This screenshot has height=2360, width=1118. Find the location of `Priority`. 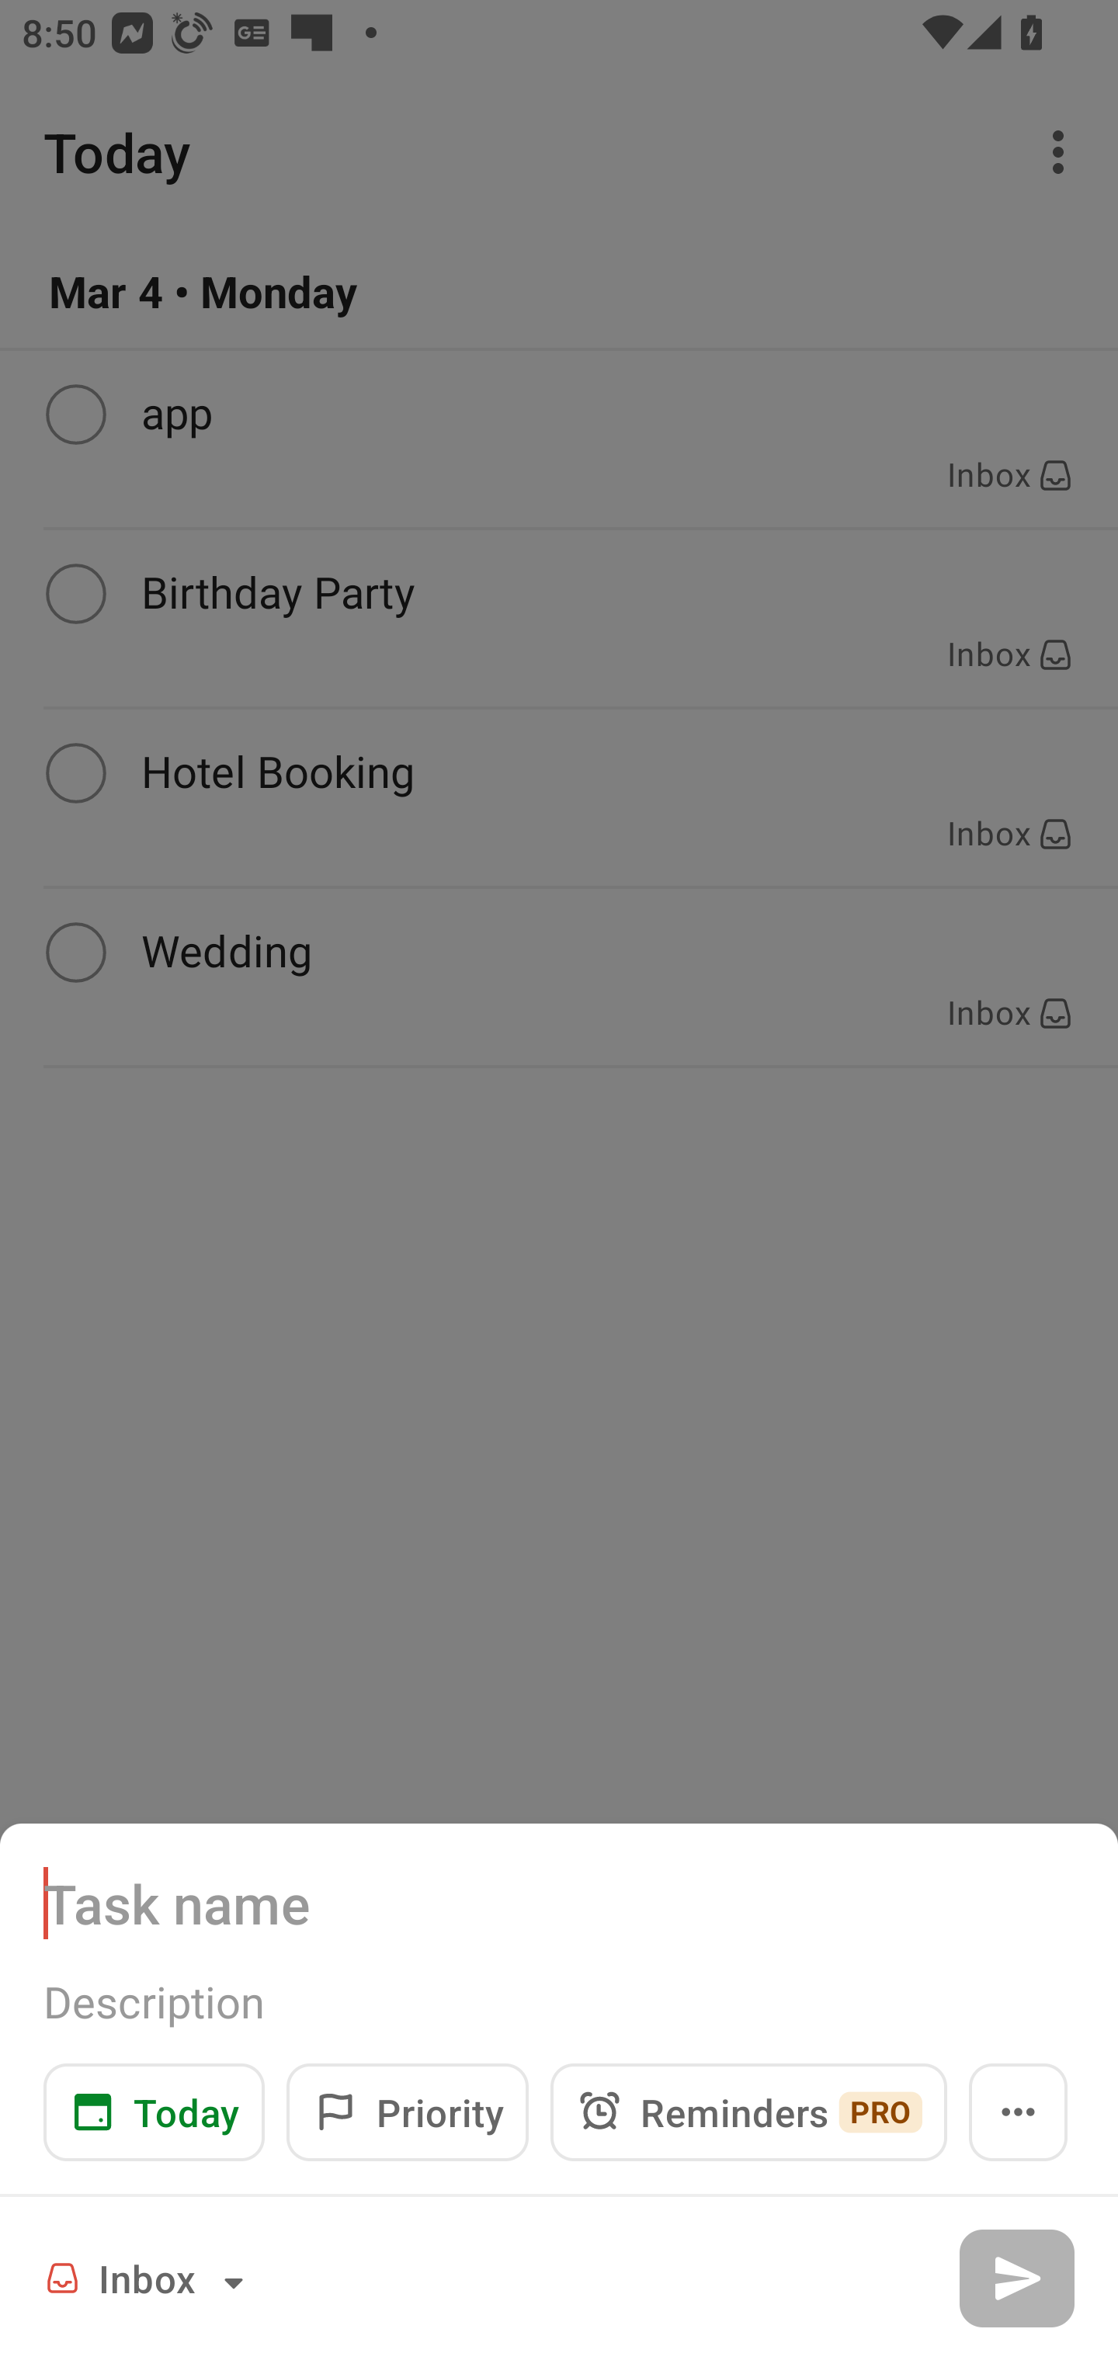

Priority is located at coordinates (407, 2112).